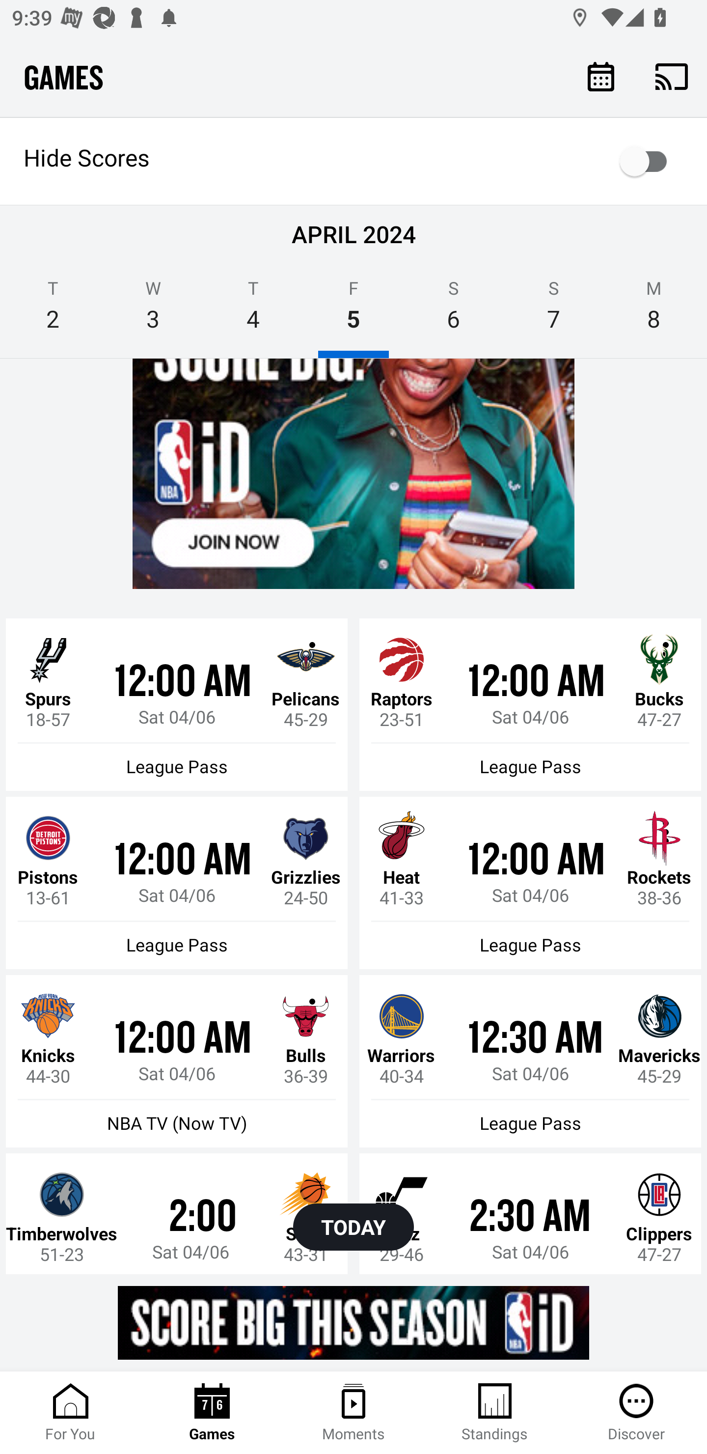 The image size is (707, 1454). What do you see at coordinates (553, 310) in the screenshot?
I see `S 7` at bounding box center [553, 310].